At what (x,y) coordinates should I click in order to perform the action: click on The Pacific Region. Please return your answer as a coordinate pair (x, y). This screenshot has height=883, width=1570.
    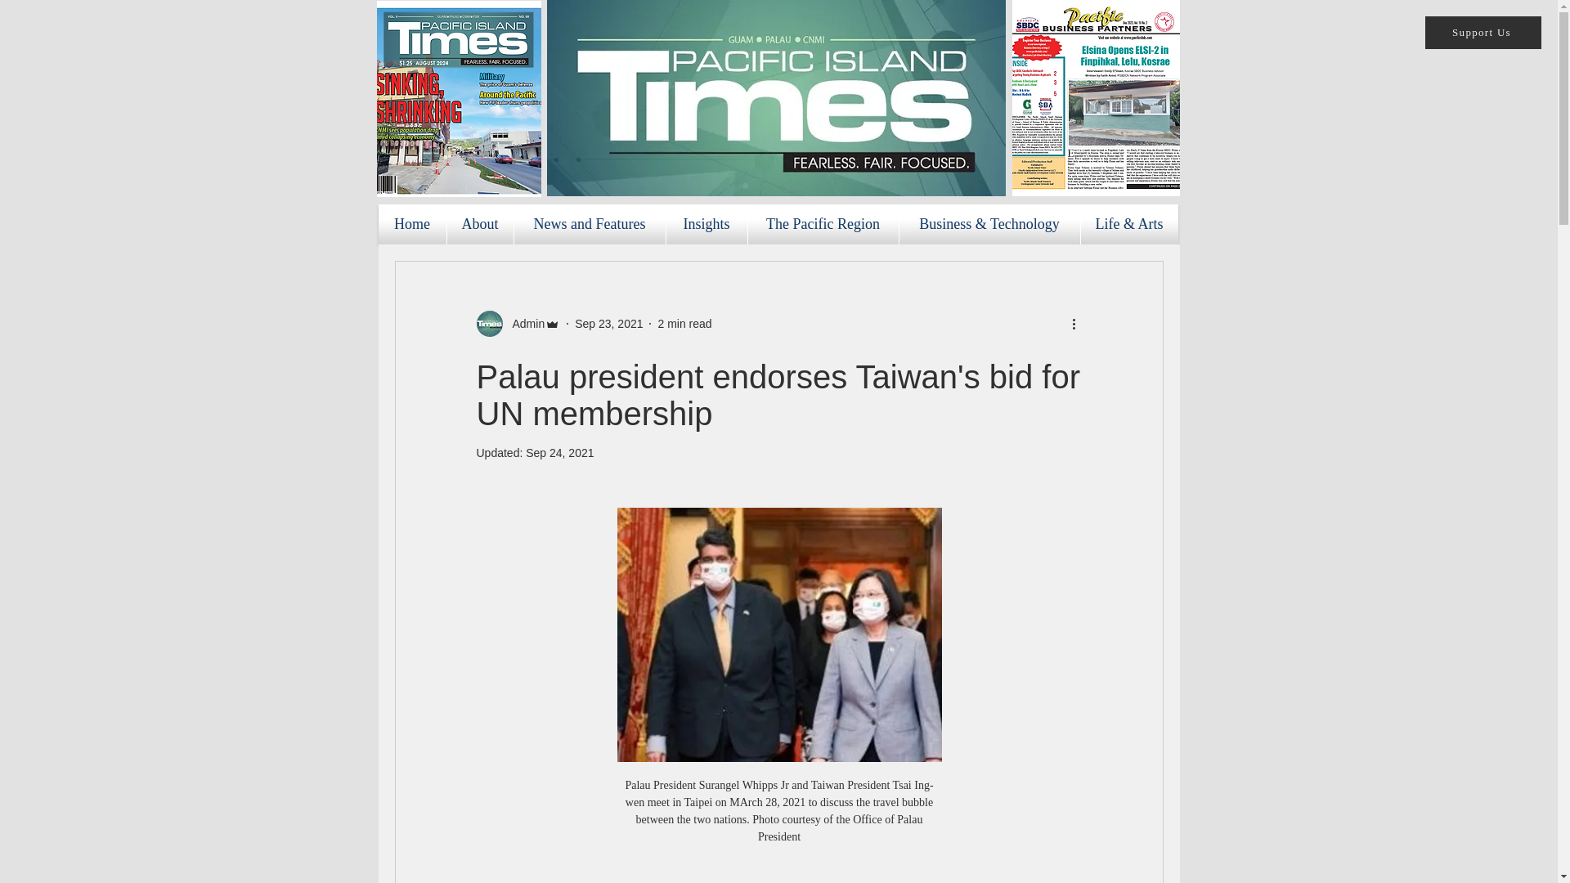
    Looking at the image, I should click on (823, 224).